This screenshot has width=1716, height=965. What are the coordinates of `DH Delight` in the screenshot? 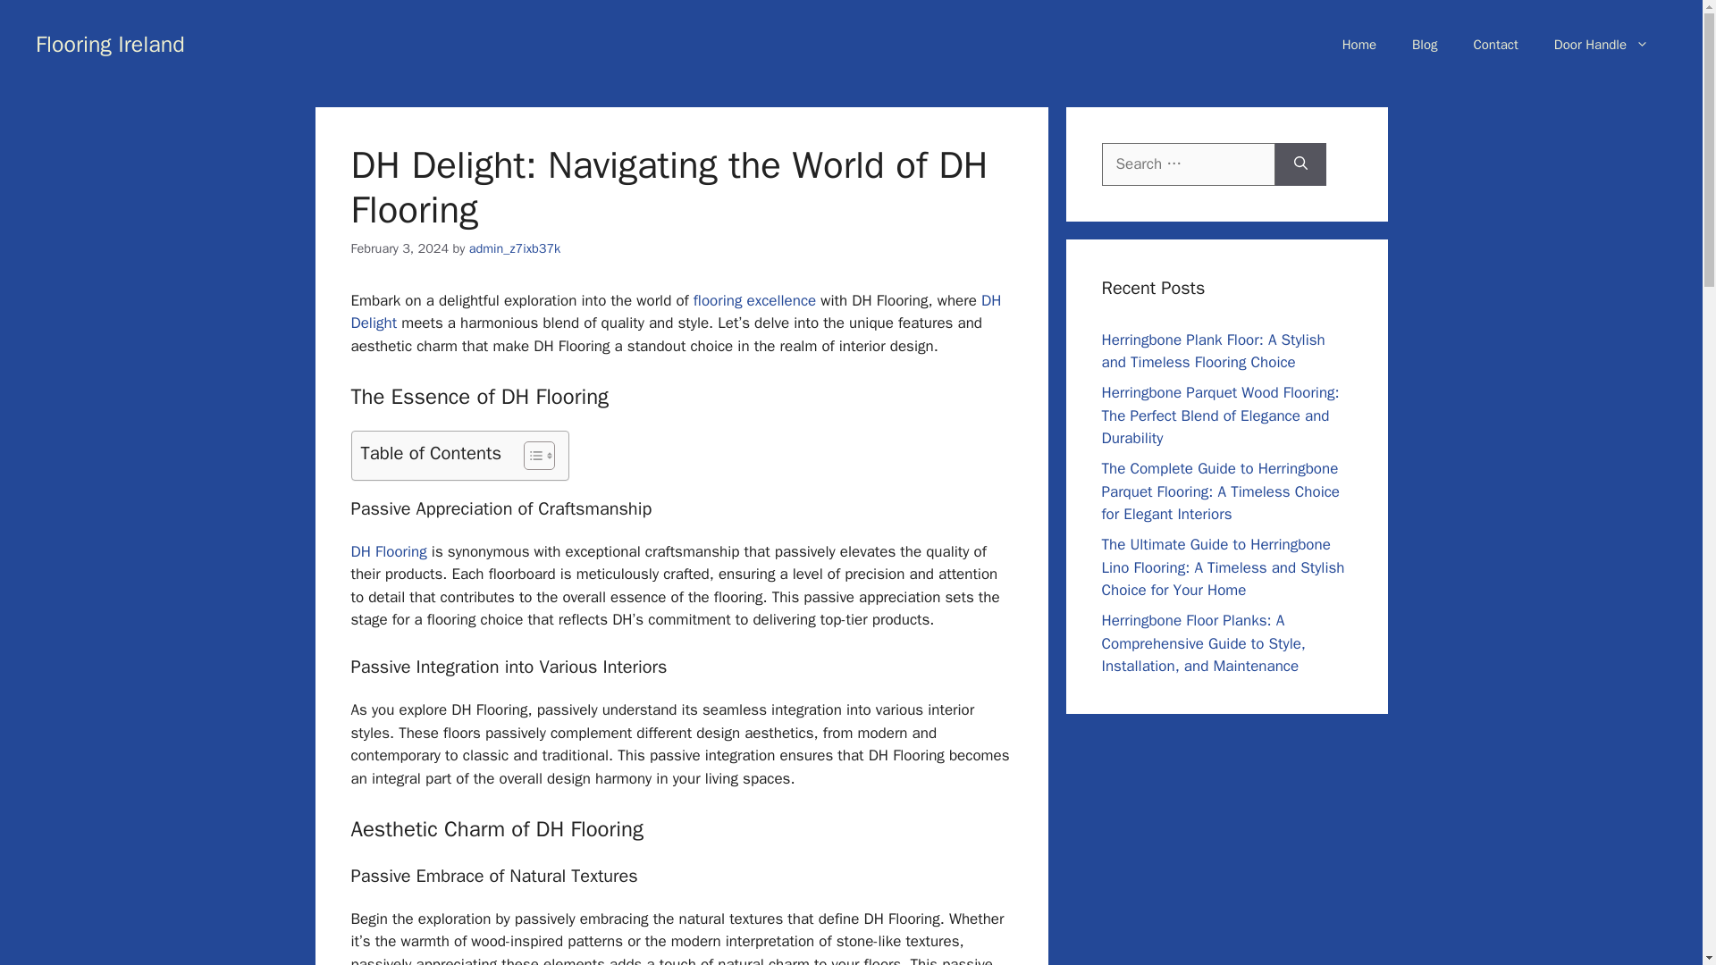 It's located at (675, 312).